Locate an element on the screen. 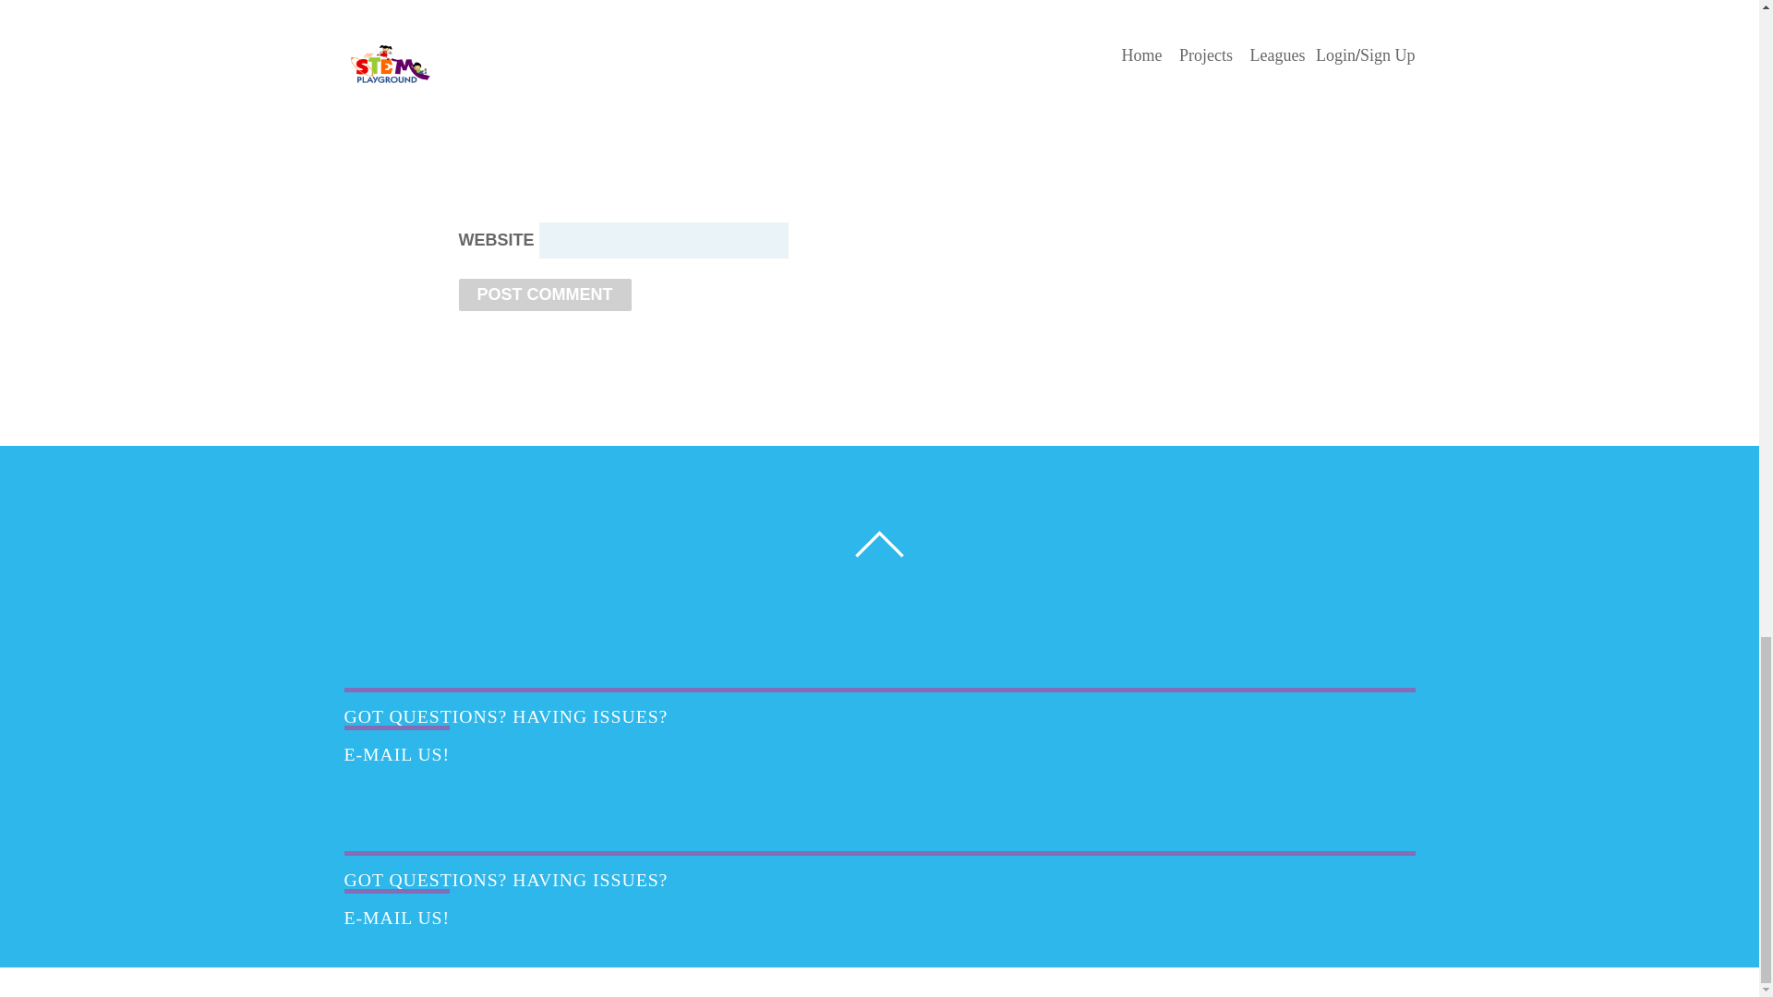  E-MAIL US! is located at coordinates (397, 908).